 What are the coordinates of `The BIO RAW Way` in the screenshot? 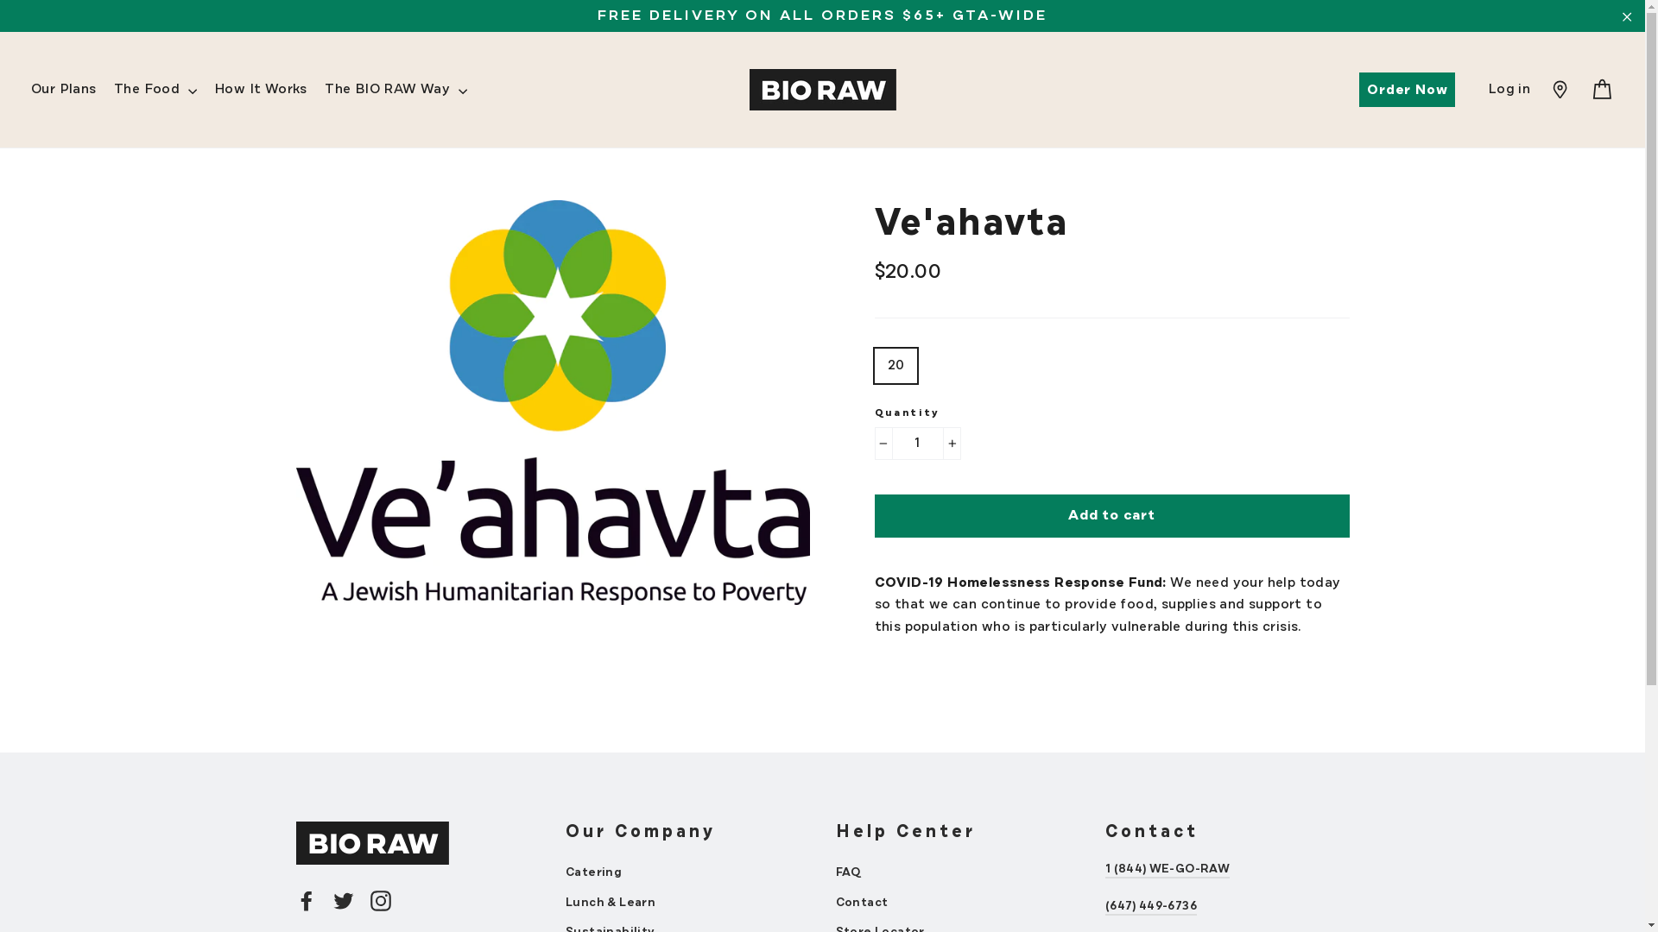 It's located at (396, 90).